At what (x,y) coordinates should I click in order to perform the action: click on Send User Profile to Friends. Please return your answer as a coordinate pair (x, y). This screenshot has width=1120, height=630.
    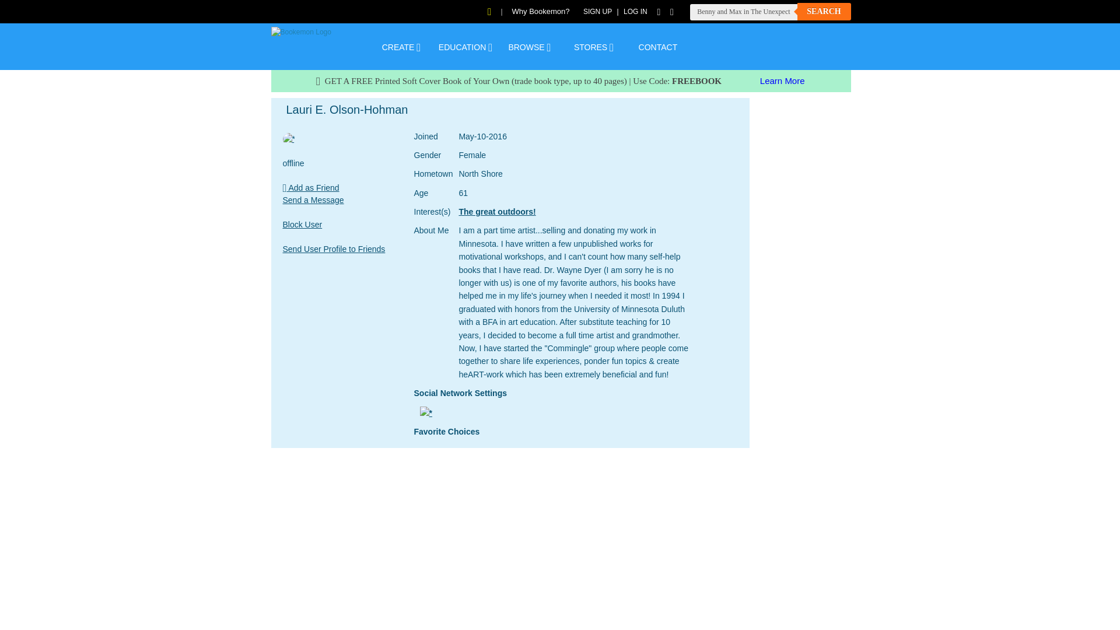
    Looking at the image, I should click on (334, 249).